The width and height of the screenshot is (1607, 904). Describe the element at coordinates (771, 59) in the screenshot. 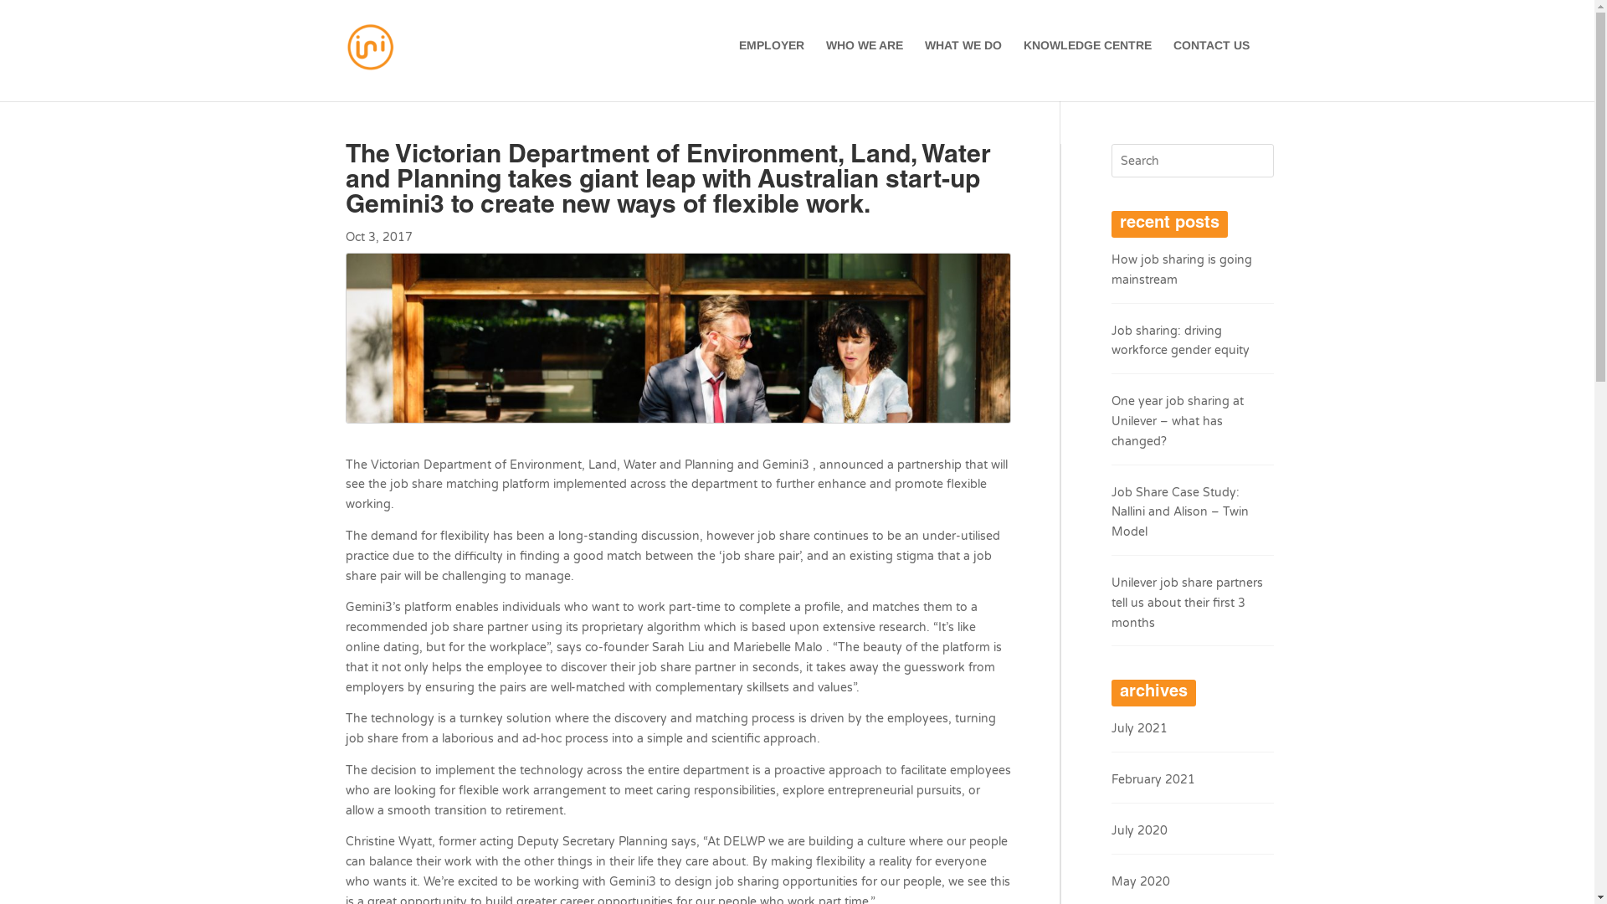

I see `EMPLOYER` at that location.